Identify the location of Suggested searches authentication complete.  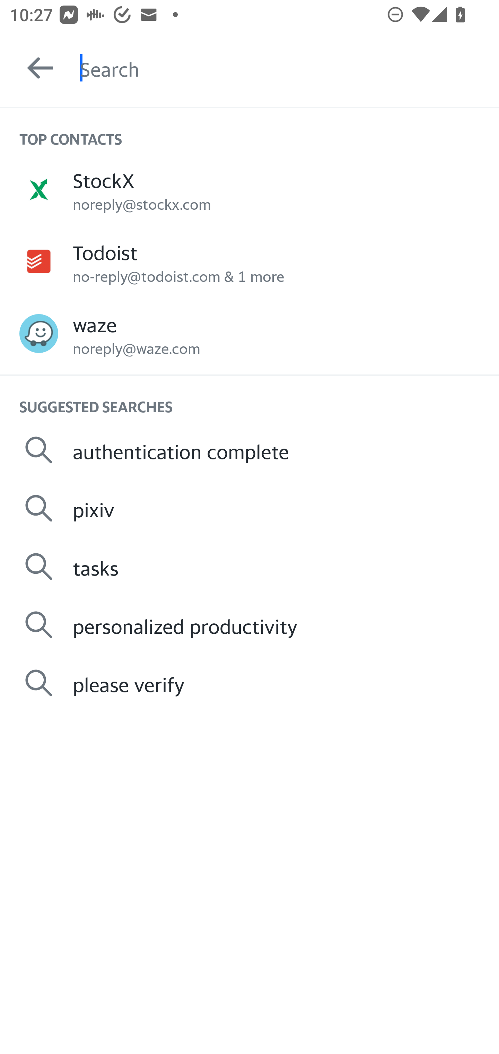
(249, 450).